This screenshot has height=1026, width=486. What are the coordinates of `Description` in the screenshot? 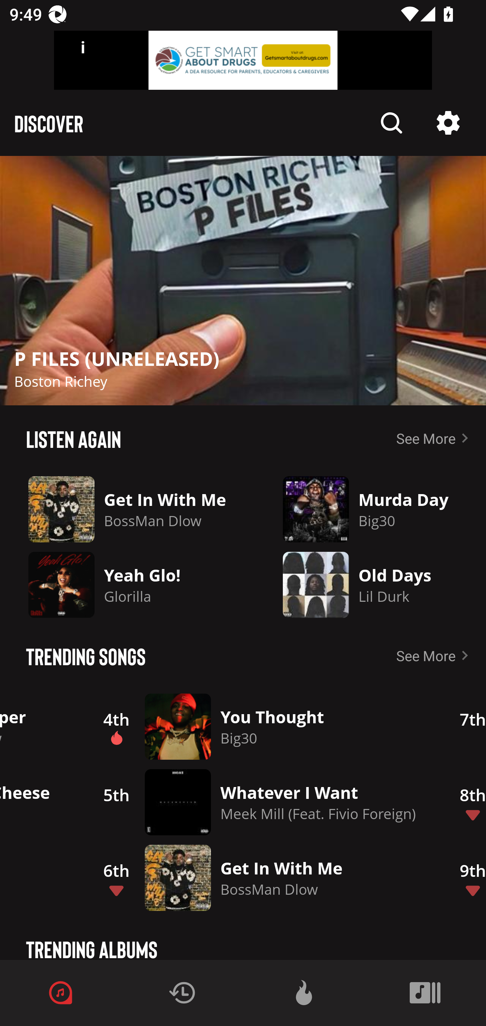 It's located at (391, 123).